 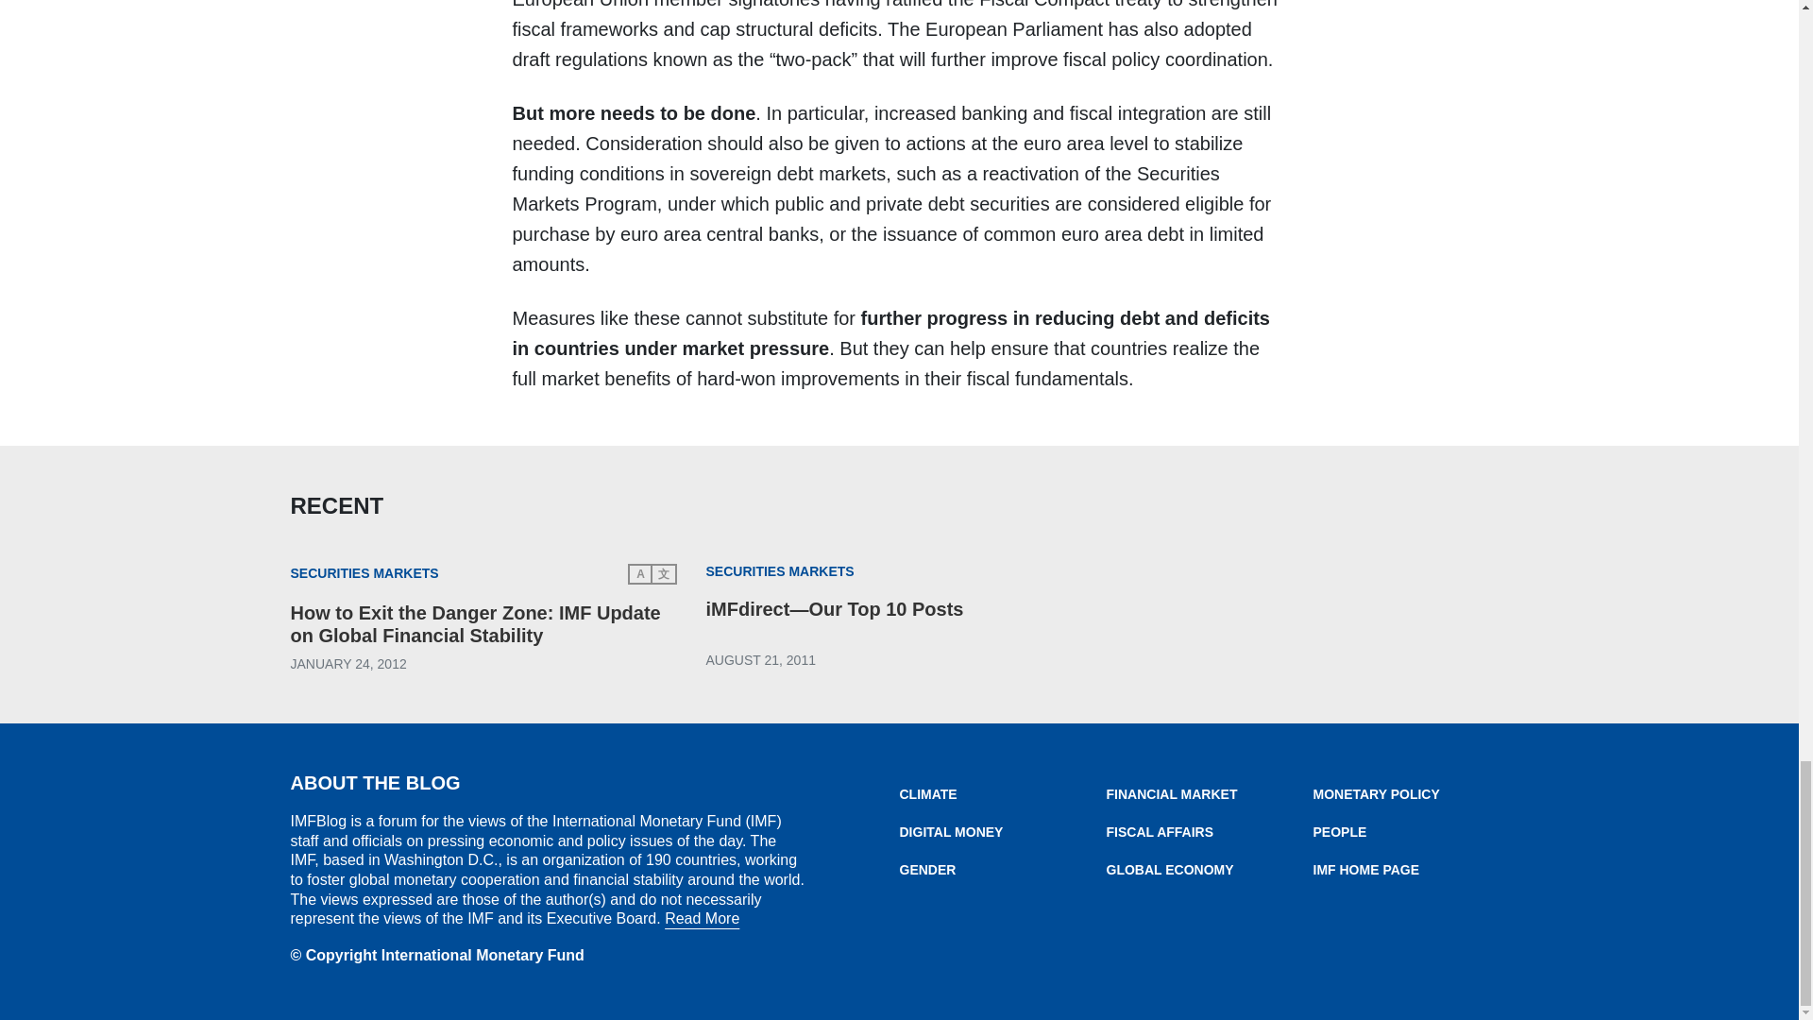 What do you see at coordinates (779, 572) in the screenshot?
I see `SECURITIES MARKETS` at bounding box center [779, 572].